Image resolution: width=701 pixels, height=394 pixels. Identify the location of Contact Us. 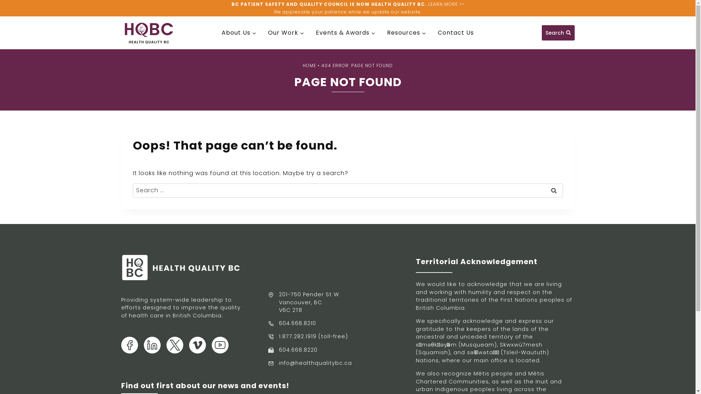
(456, 33).